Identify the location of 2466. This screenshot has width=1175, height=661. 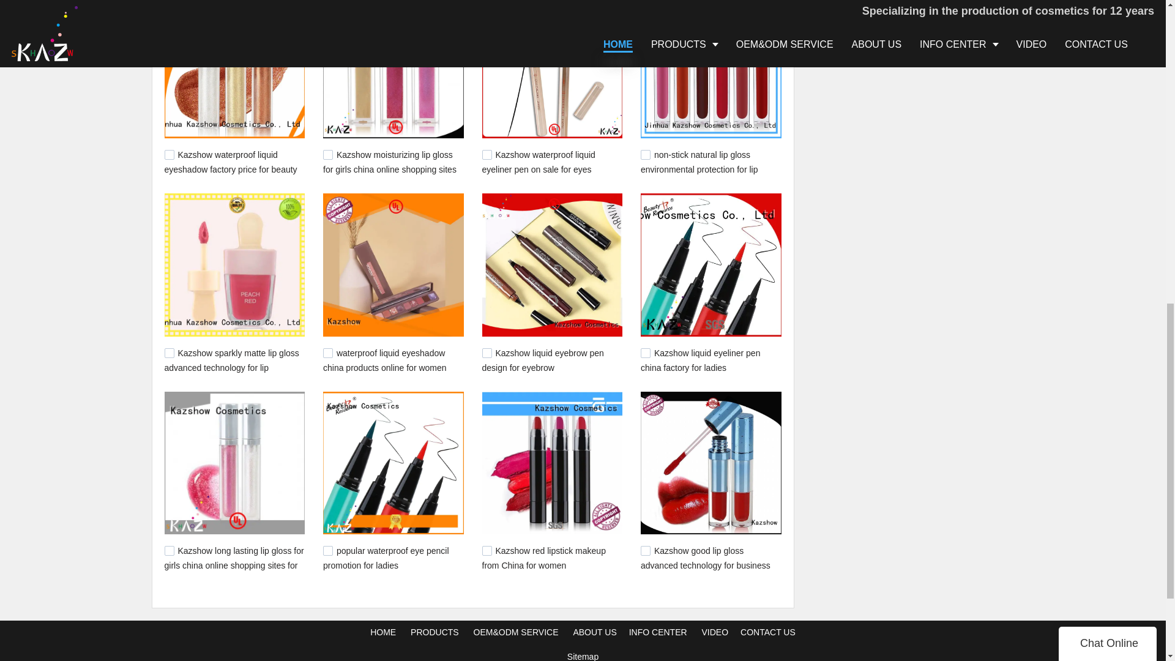
(169, 353).